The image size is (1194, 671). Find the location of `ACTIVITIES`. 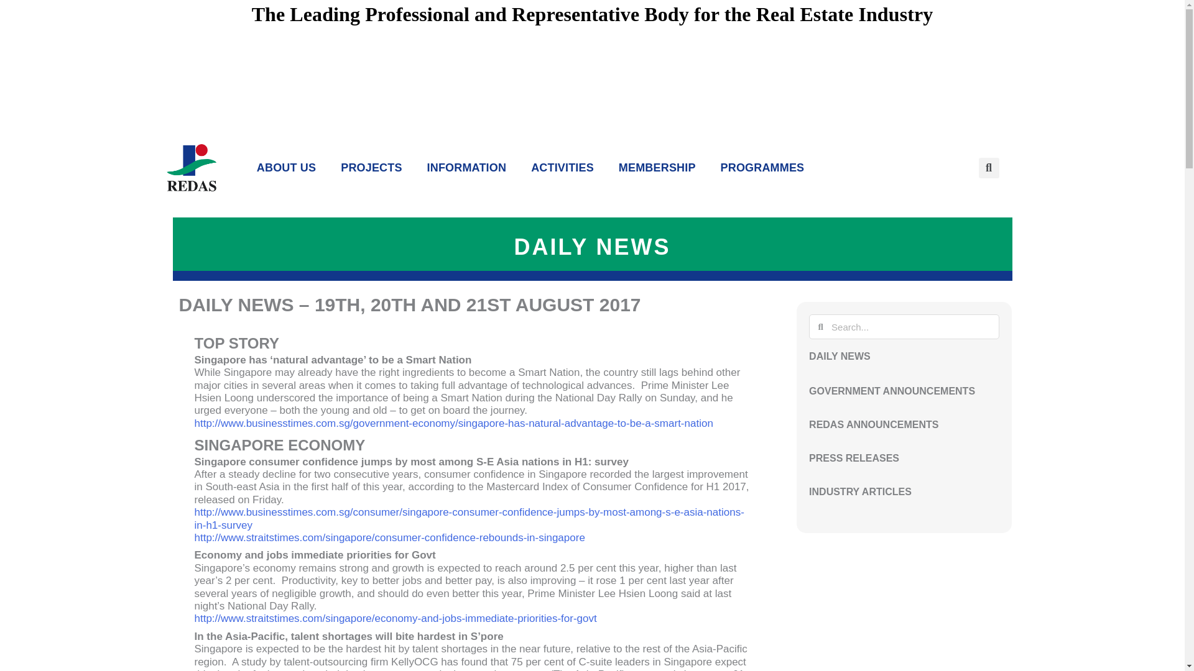

ACTIVITIES is located at coordinates (562, 168).